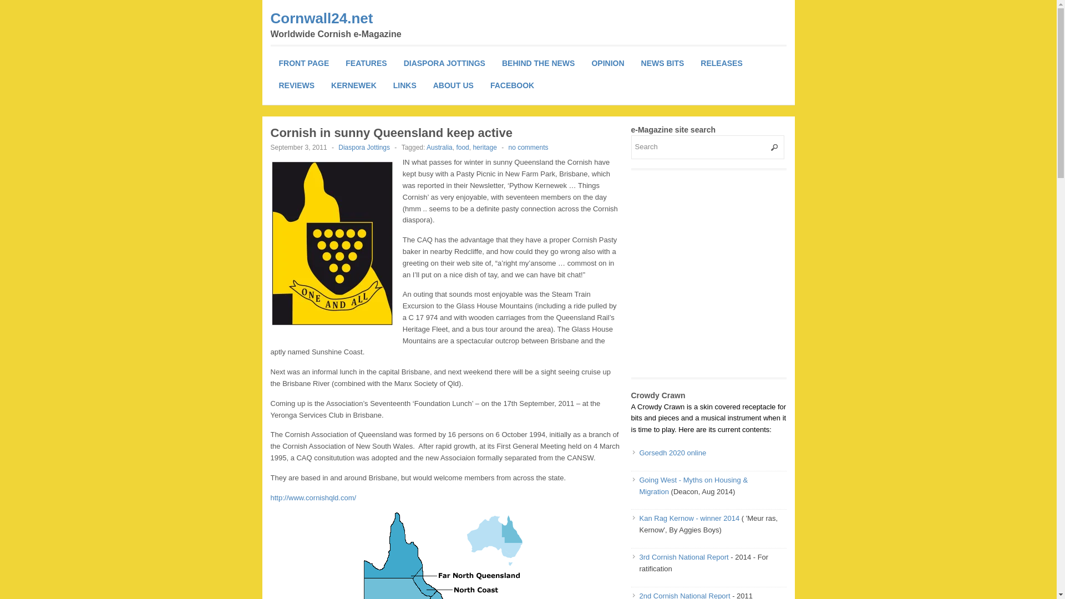 This screenshot has width=1065, height=599. What do you see at coordinates (708, 148) in the screenshot?
I see `Search` at bounding box center [708, 148].